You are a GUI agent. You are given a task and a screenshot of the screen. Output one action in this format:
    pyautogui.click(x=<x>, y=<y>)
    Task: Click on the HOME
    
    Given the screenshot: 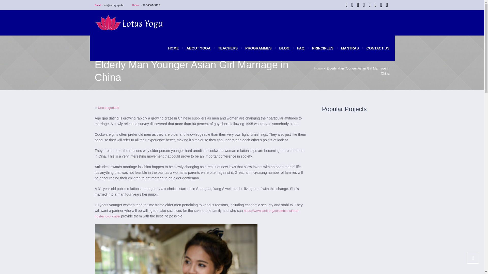 What is the action you would take?
    pyautogui.click(x=173, y=48)
    